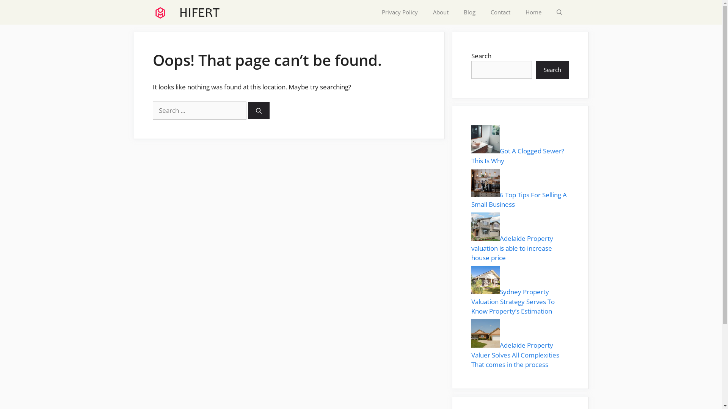  Describe the element at coordinates (519, 199) in the screenshot. I see `6 Top Tips For Selling A Small Business` at that location.